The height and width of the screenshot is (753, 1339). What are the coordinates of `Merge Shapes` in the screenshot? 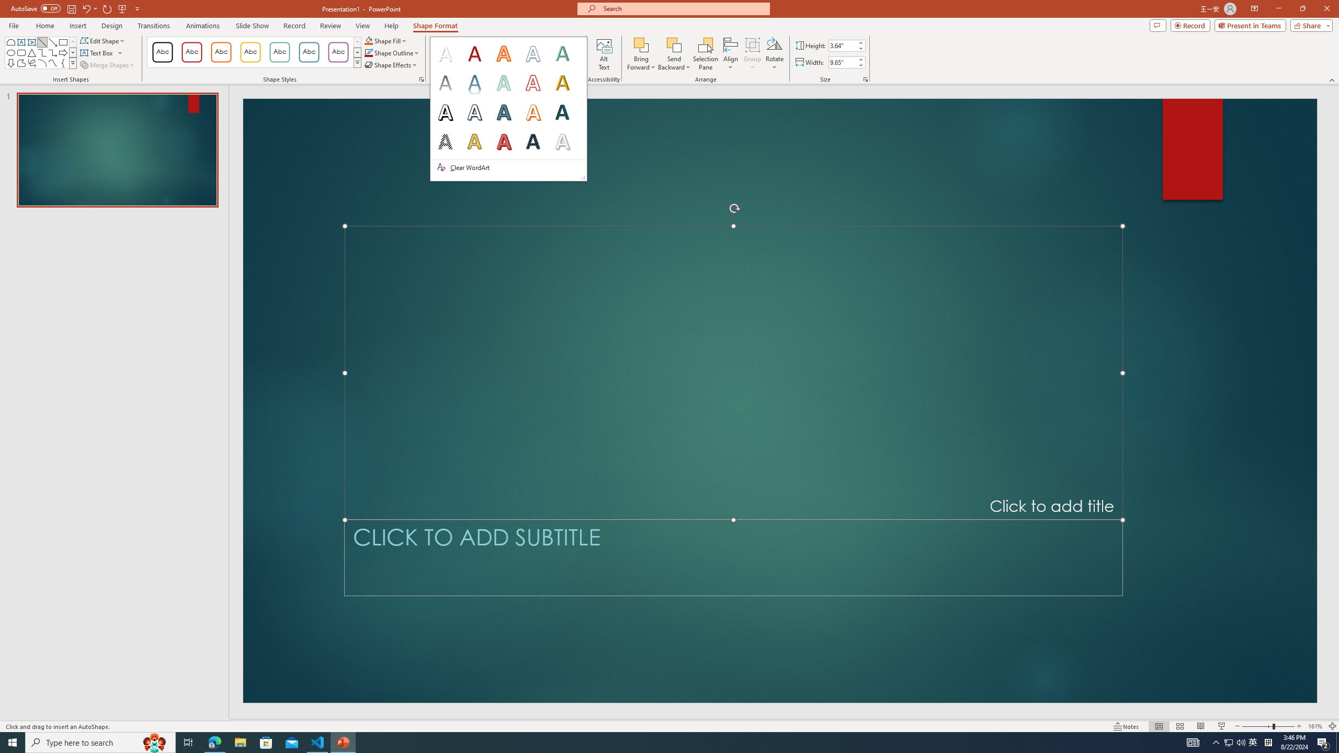 It's located at (108, 65).